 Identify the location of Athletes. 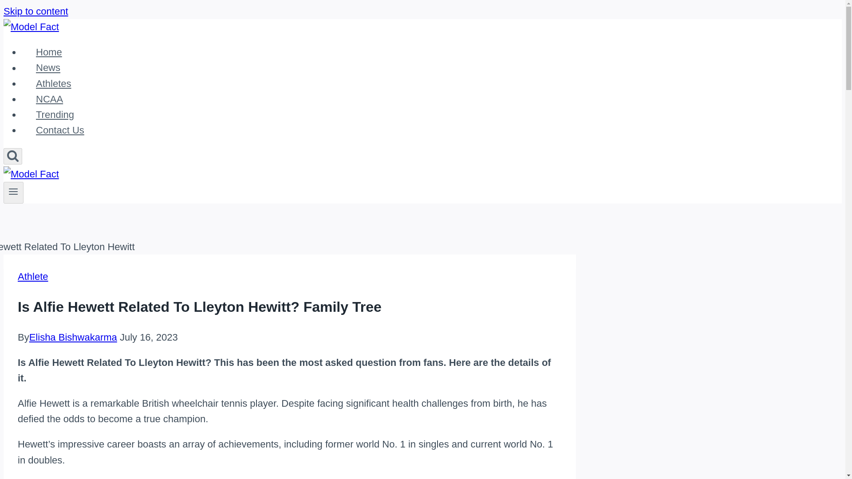
(53, 83).